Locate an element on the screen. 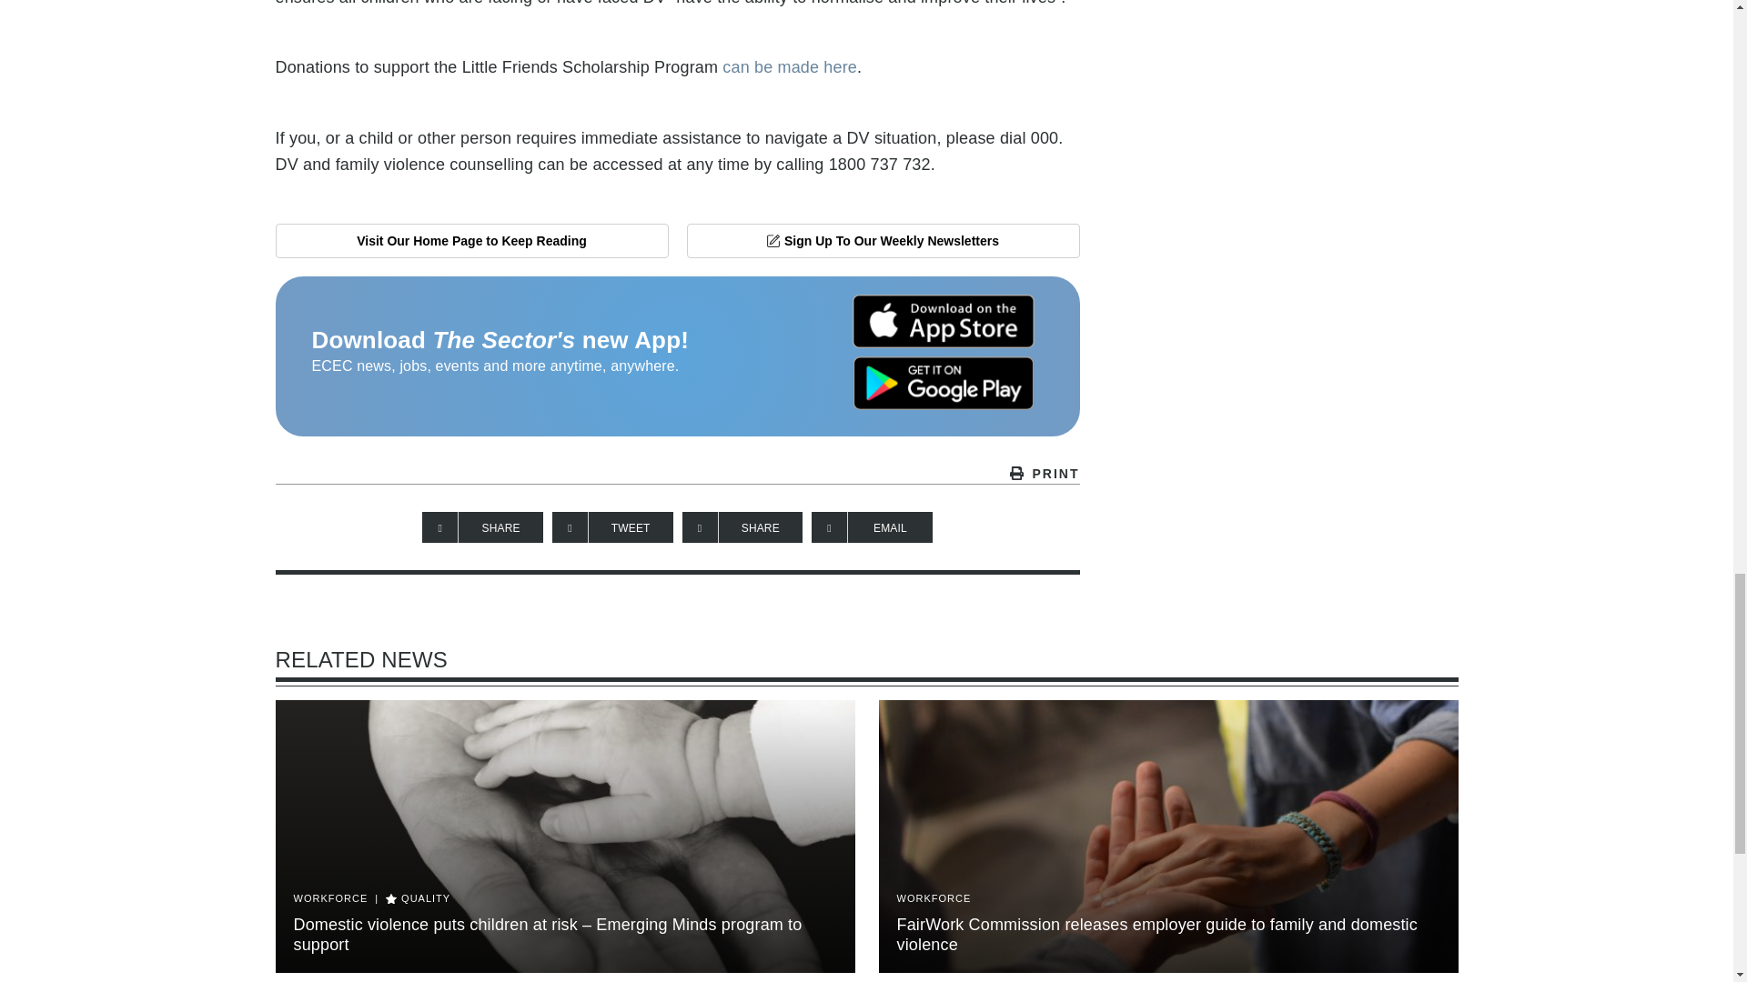 This screenshot has height=982, width=1747. Share on LinkedIn is located at coordinates (742, 527).